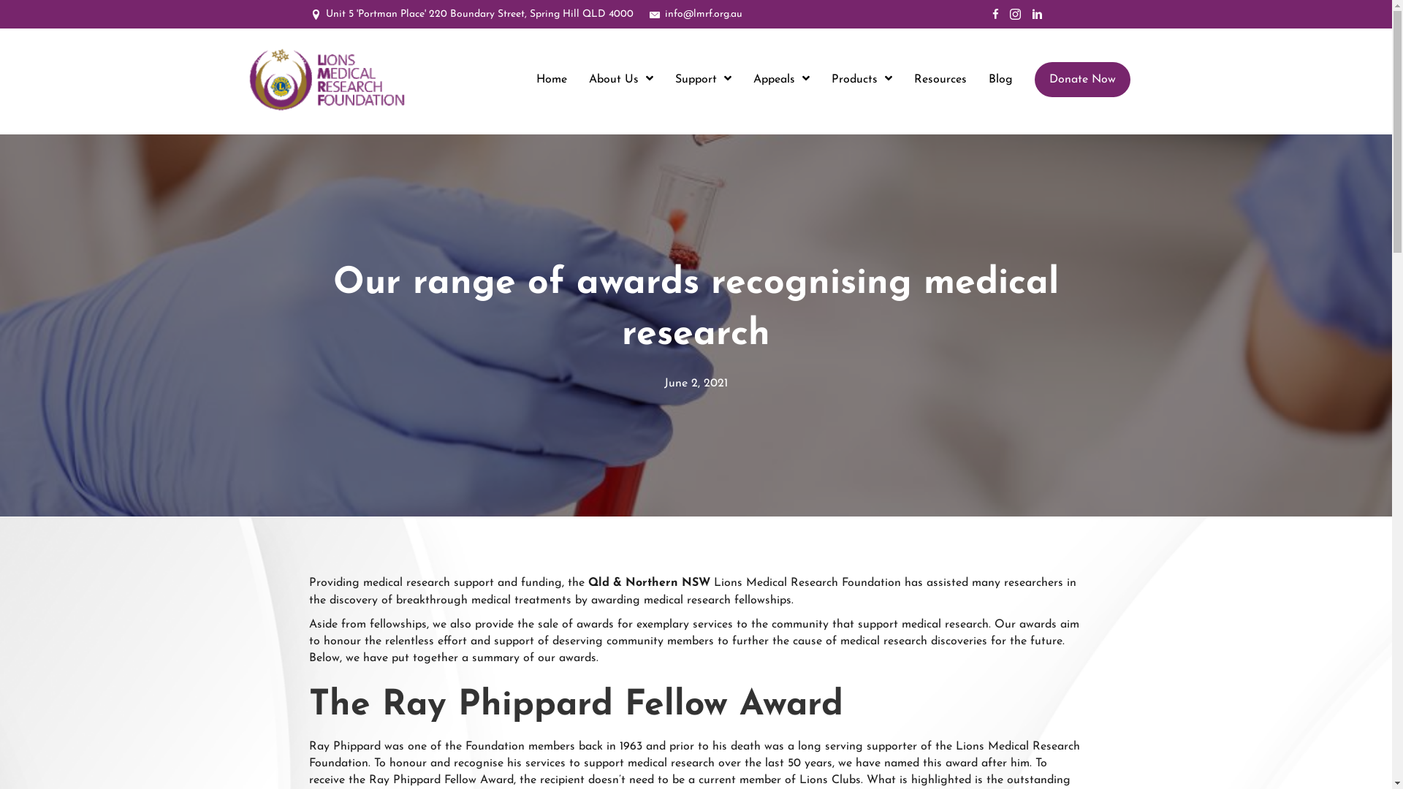  I want to click on Blog, so click(1000, 80).